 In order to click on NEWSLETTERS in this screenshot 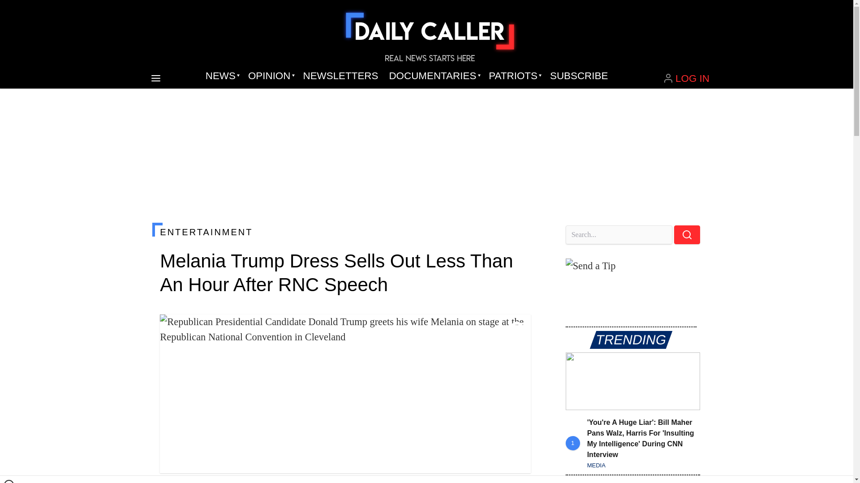, I will do `click(340, 76)`.